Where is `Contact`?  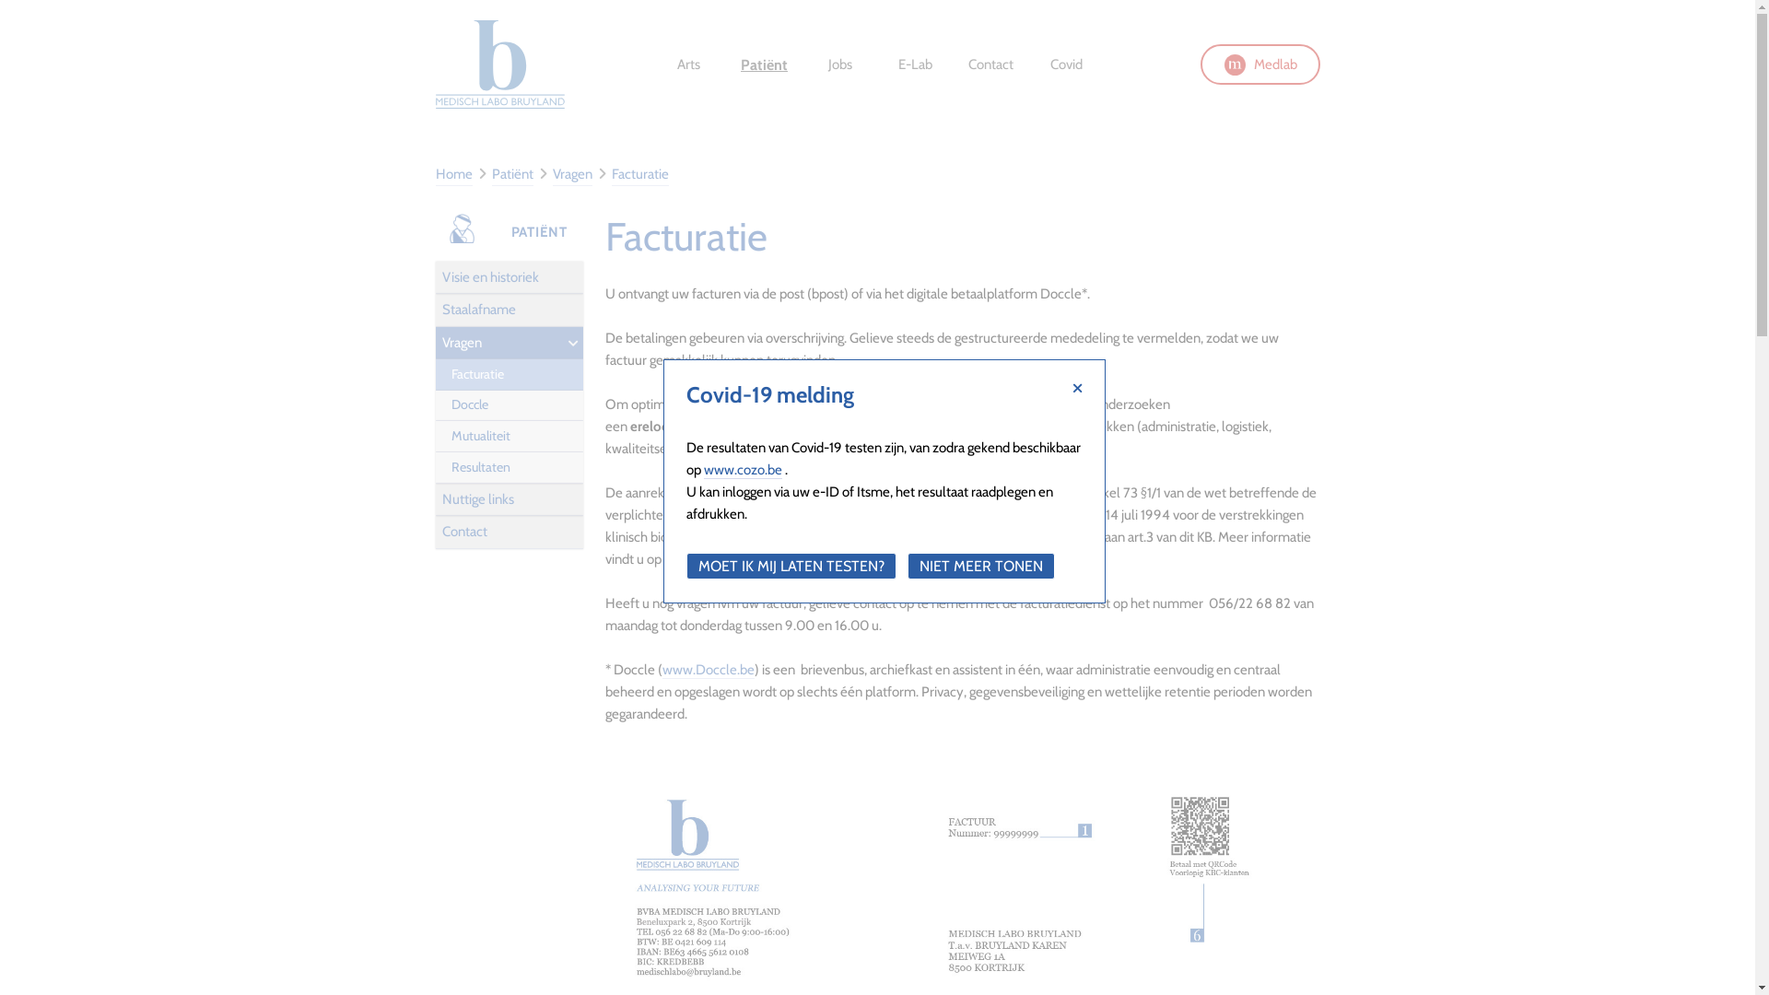 Contact is located at coordinates (990, 64).